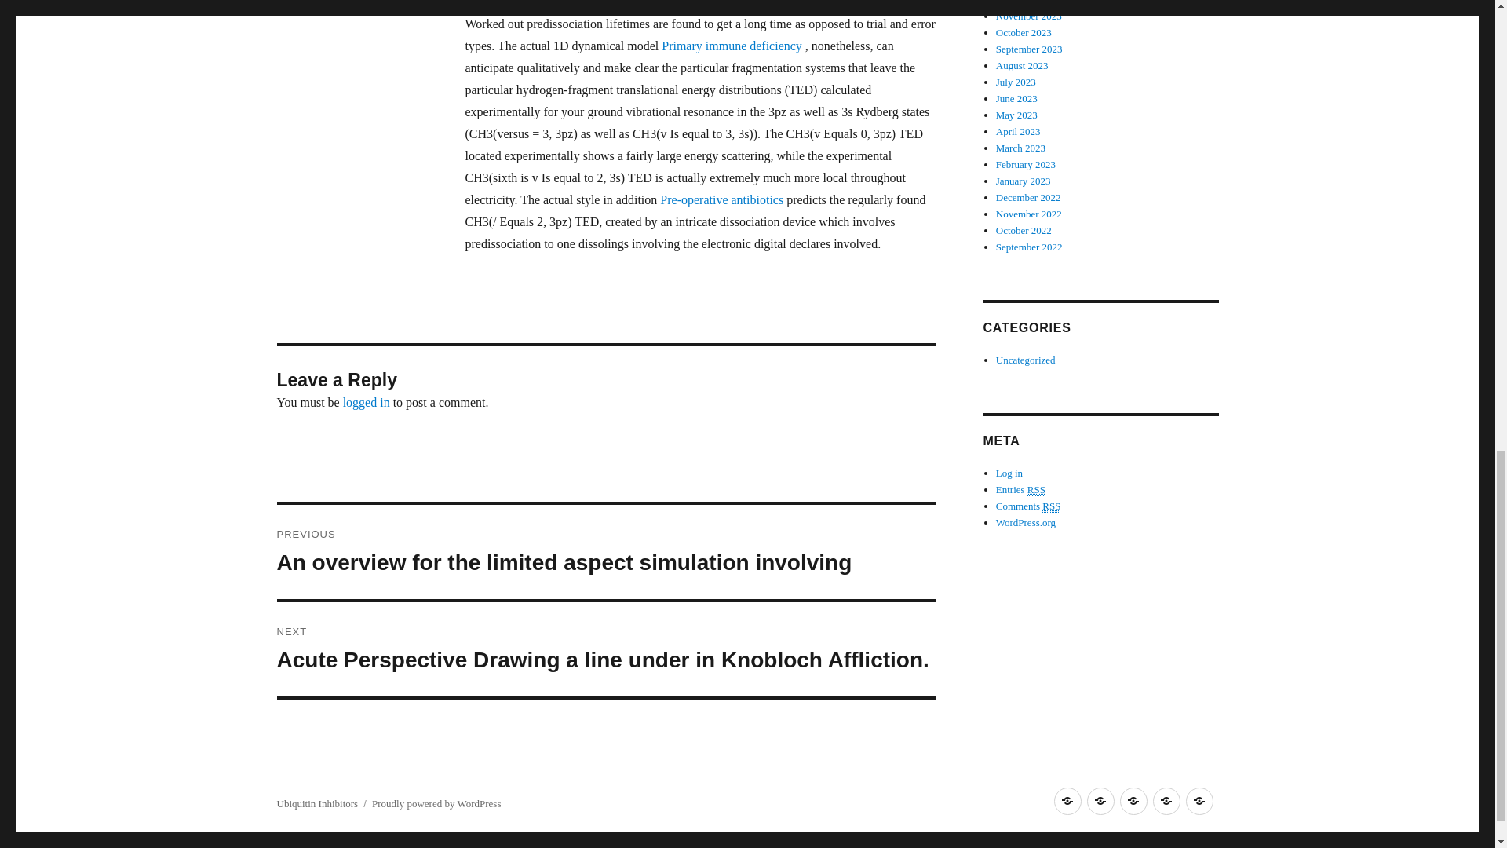  Describe the element at coordinates (367, 402) in the screenshot. I see `logged in` at that location.